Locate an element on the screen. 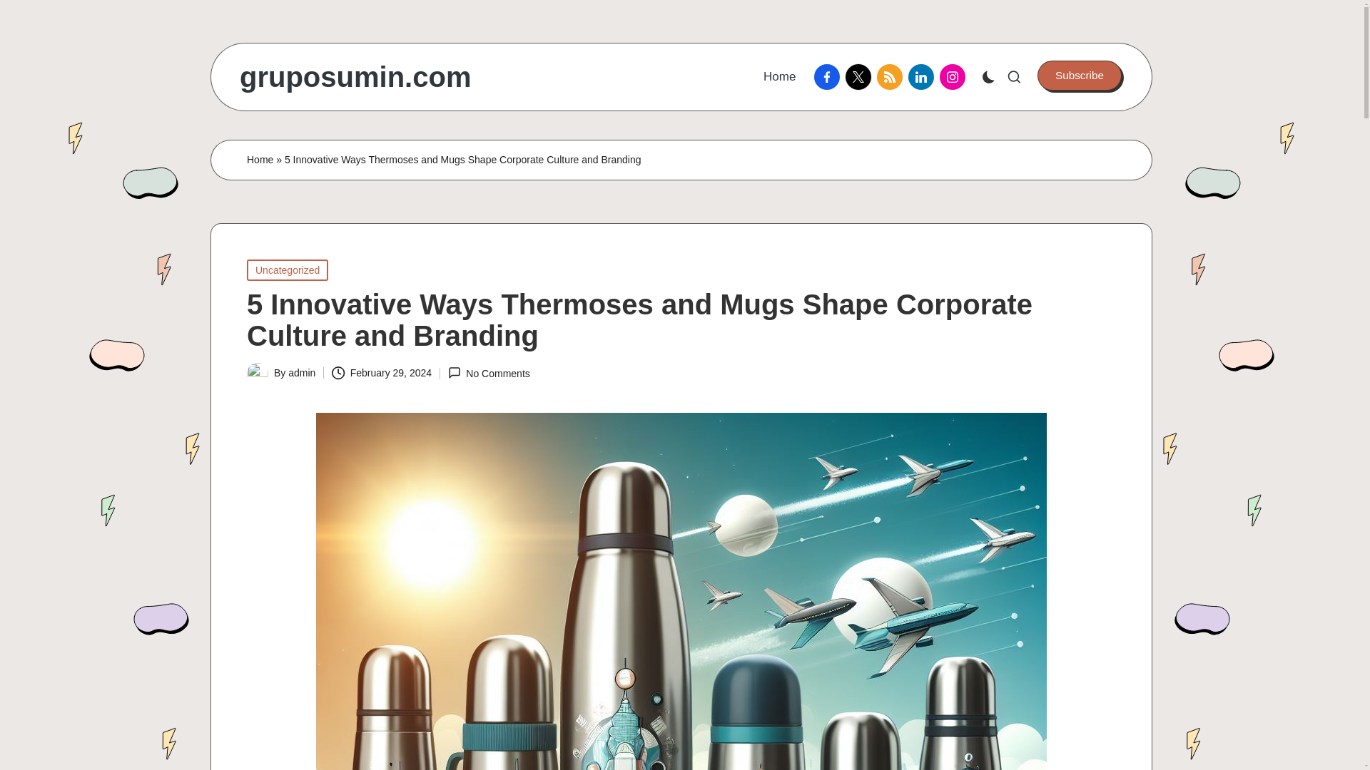 Image resolution: width=1370 pixels, height=770 pixels. facebook.com is located at coordinates (829, 77).